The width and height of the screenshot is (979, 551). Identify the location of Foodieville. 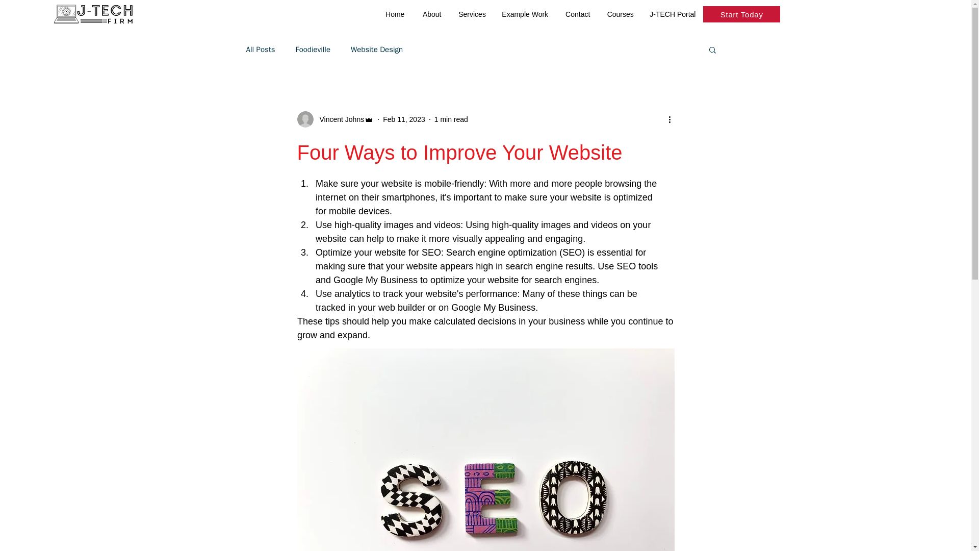
(313, 49).